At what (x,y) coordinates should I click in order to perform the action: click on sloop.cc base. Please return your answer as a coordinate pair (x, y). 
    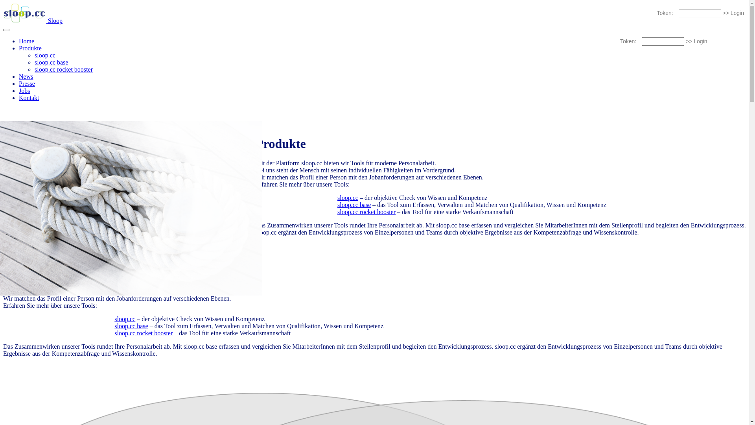
    Looking at the image, I should click on (131, 326).